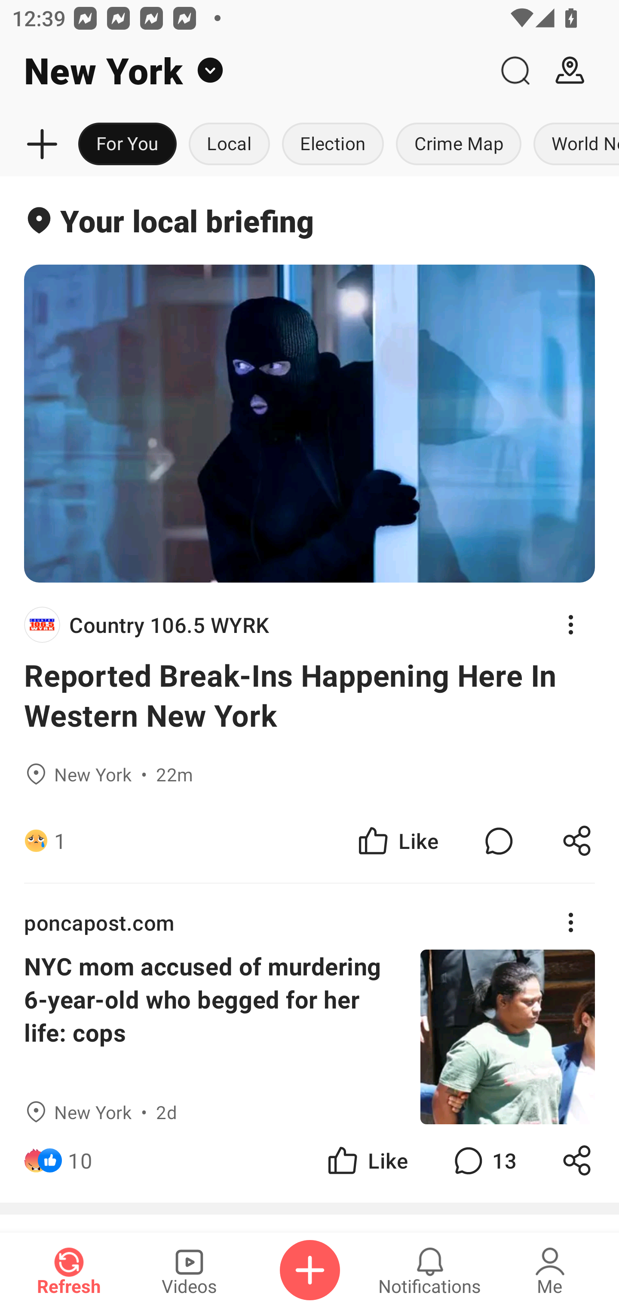  What do you see at coordinates (550, 1270) in the screenshot?
I see `Me` at bounding box center [550, 1270].